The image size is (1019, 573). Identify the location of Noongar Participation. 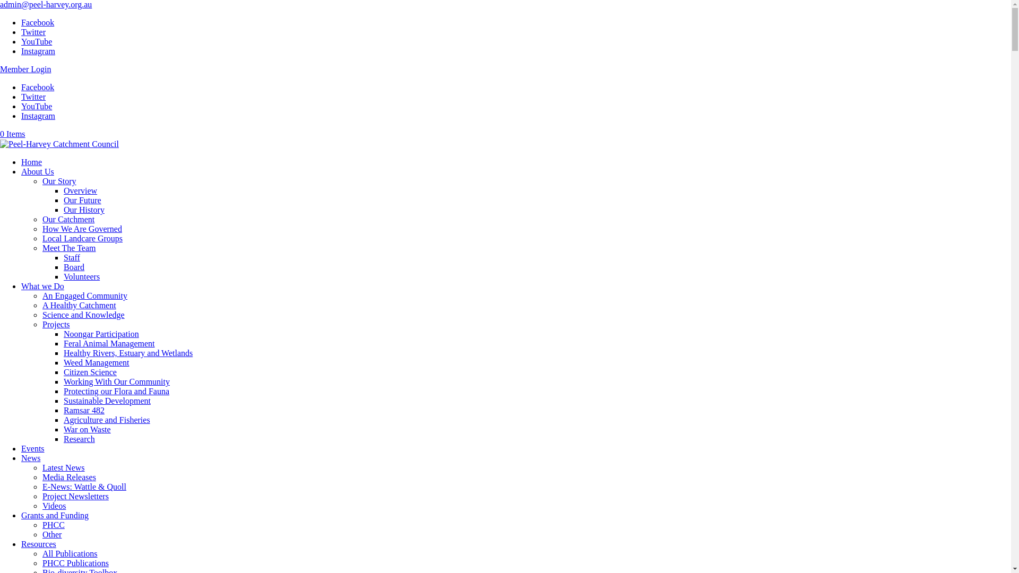
(101, 334).